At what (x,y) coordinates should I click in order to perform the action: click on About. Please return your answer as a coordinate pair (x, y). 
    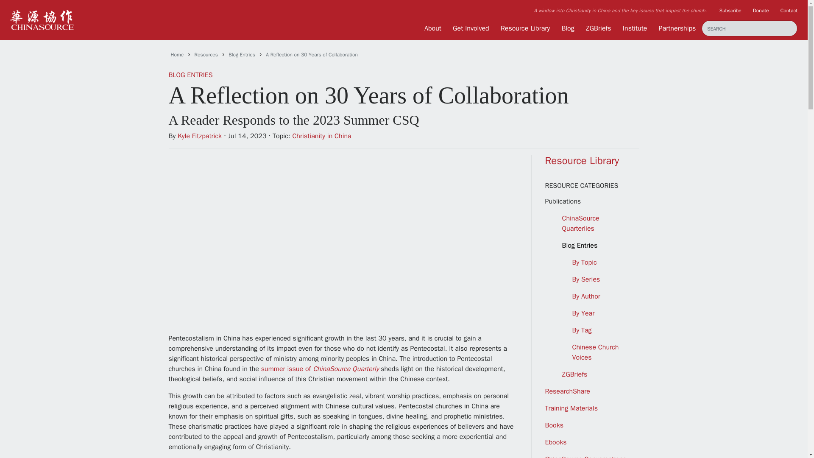
    Looking at the image, I should click on (432, 28).